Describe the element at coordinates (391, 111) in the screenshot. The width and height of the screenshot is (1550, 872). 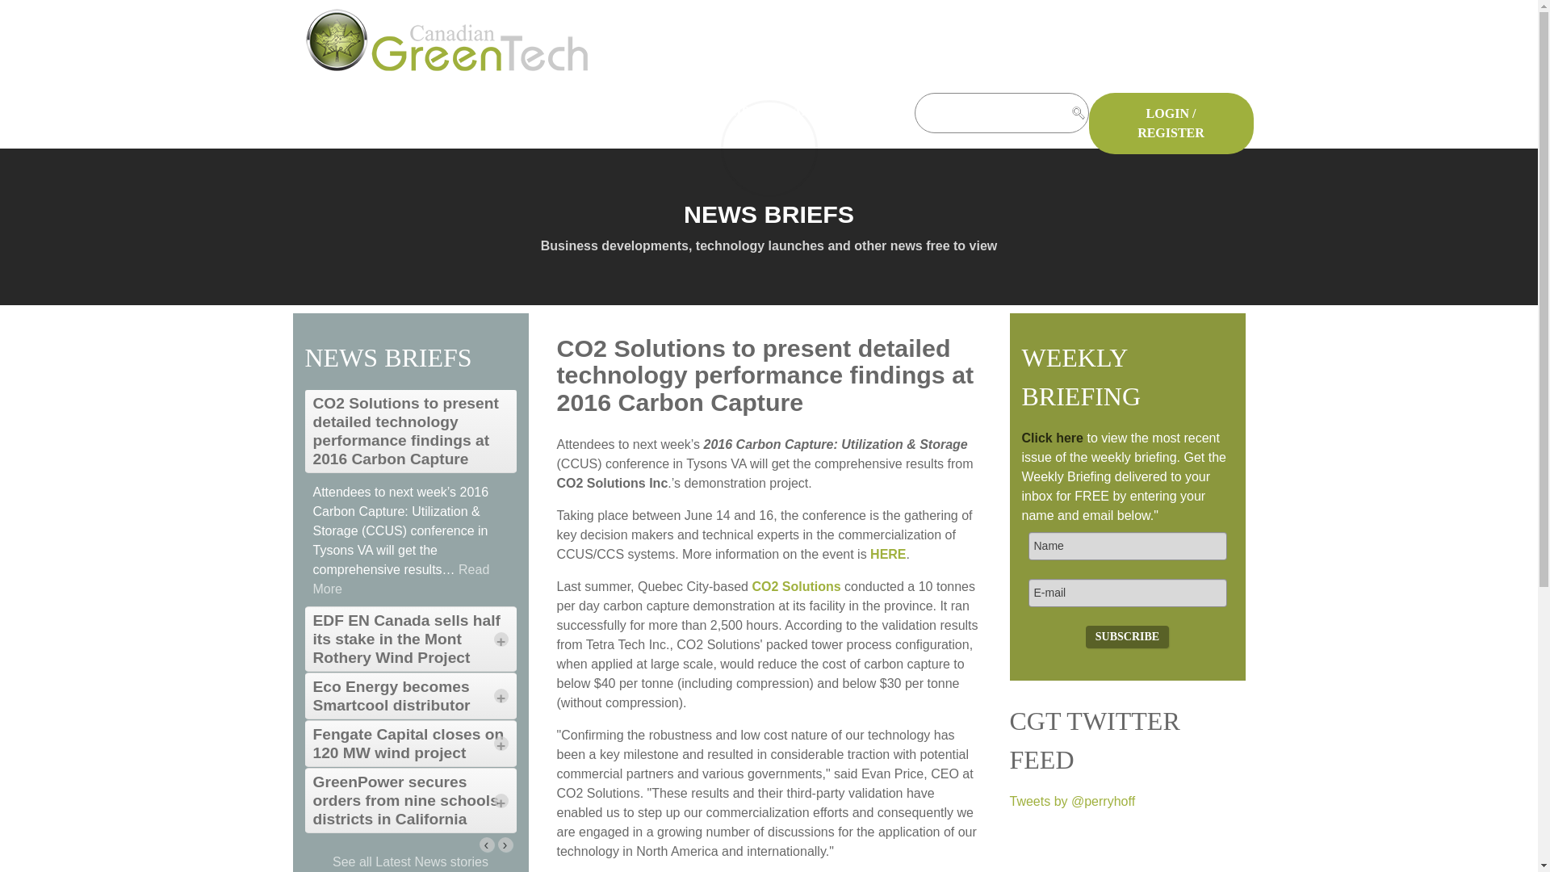
I see `NEWS BRIEFS` at that location.